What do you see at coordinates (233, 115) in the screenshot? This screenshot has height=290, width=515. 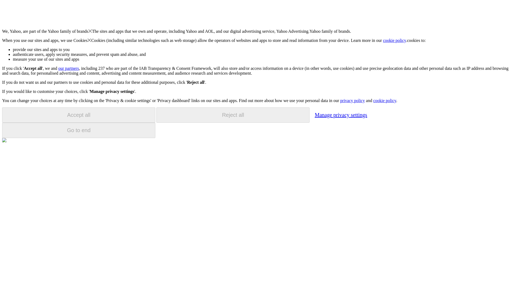 I see `Reject all` at bounding box center [233, 115].